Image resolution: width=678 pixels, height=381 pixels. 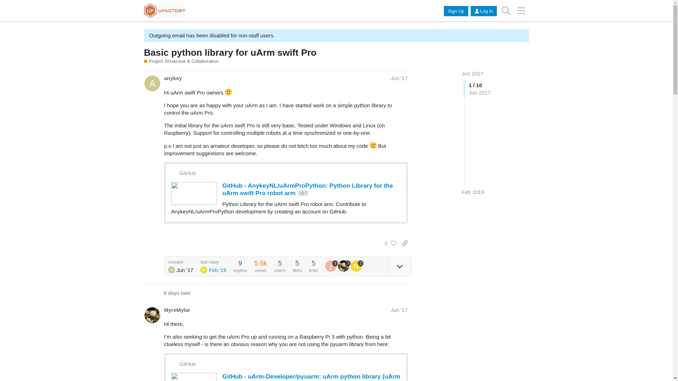 What do you see at coordinates (204, 270) in the screenshot?
I see `nadeem qazi` at bounding box center [204, 270].